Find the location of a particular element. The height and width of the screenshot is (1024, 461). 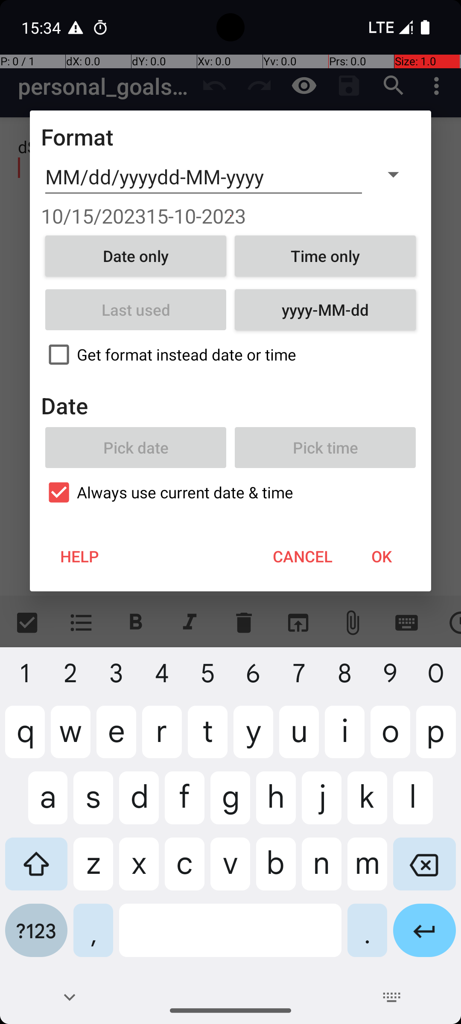

Format is located at coordinates (78, 137).